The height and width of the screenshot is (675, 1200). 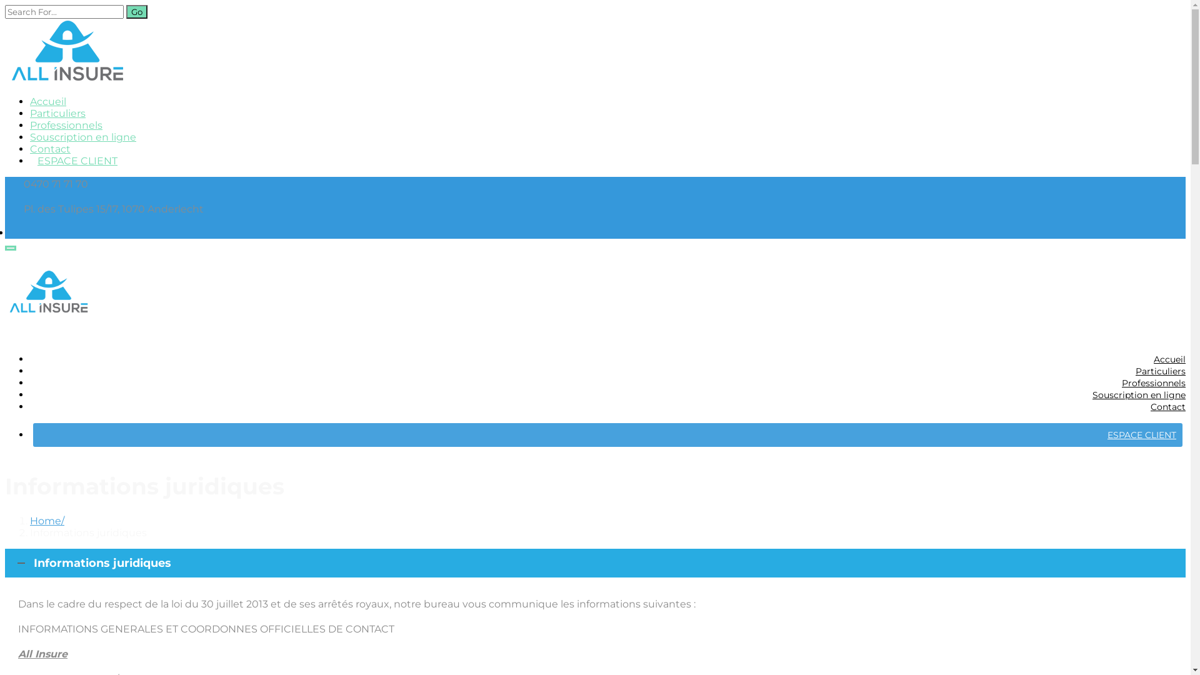 I want to click on Particuliers, so click(x=57, y=114).